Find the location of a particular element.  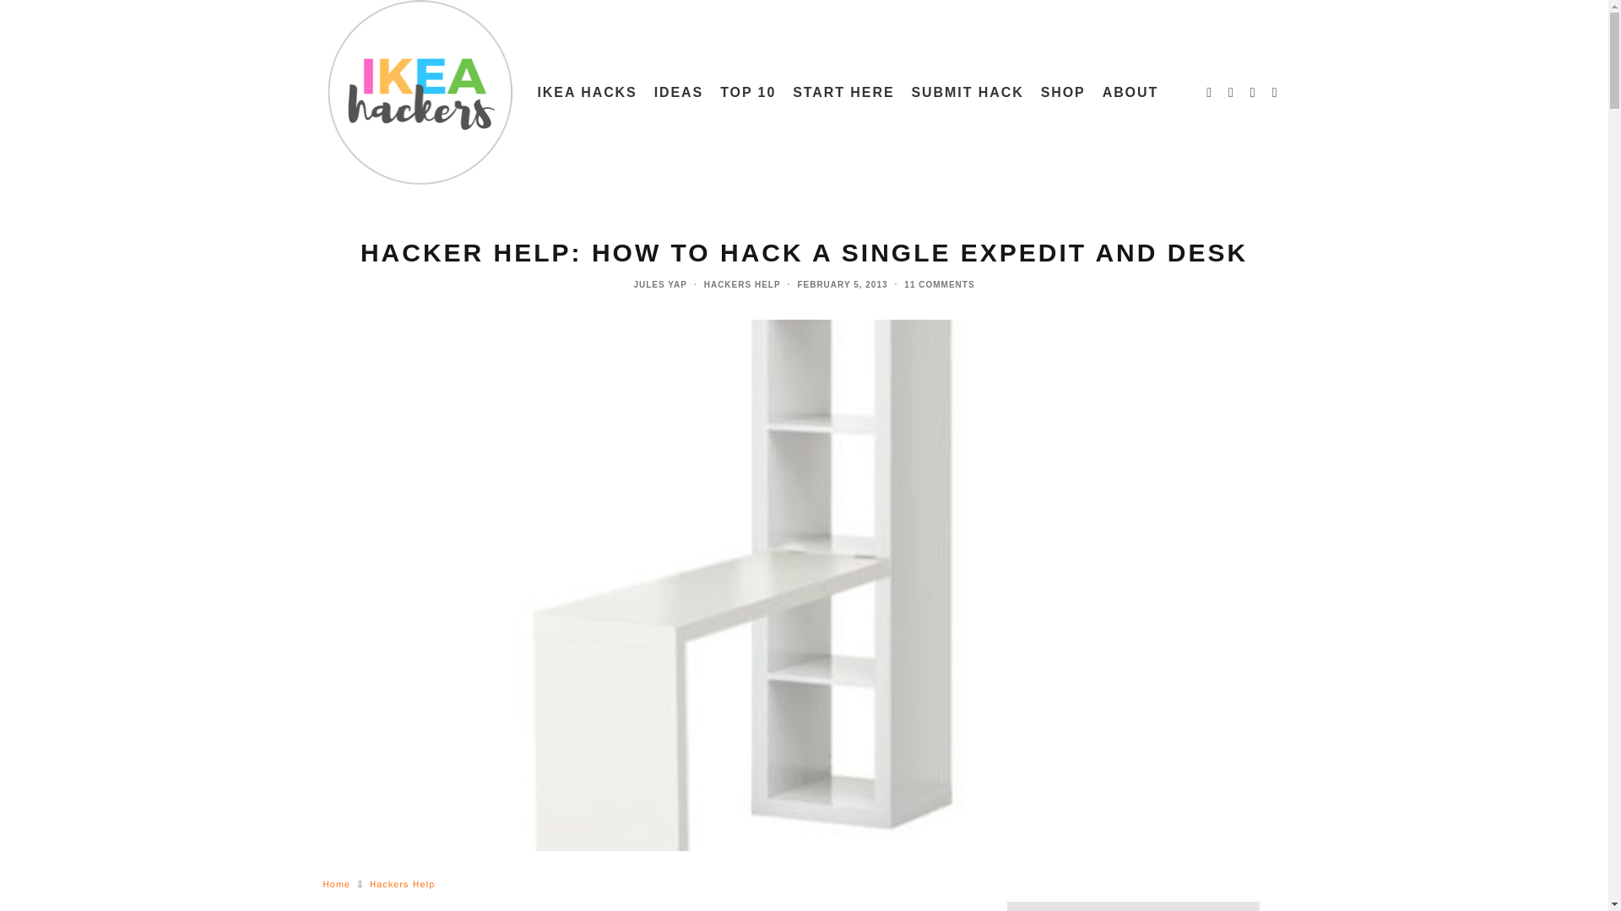

IKEA Hacks by Categories is located at coordinates (586, 93).